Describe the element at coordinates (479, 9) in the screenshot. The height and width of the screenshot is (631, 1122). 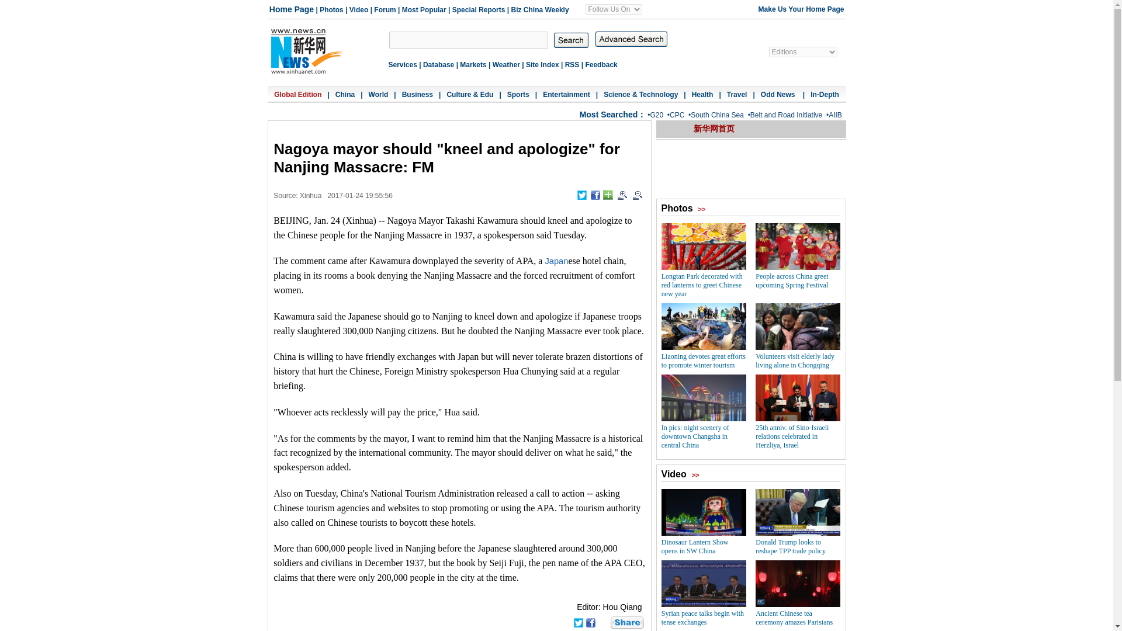
I see `Special Reports` at that location.